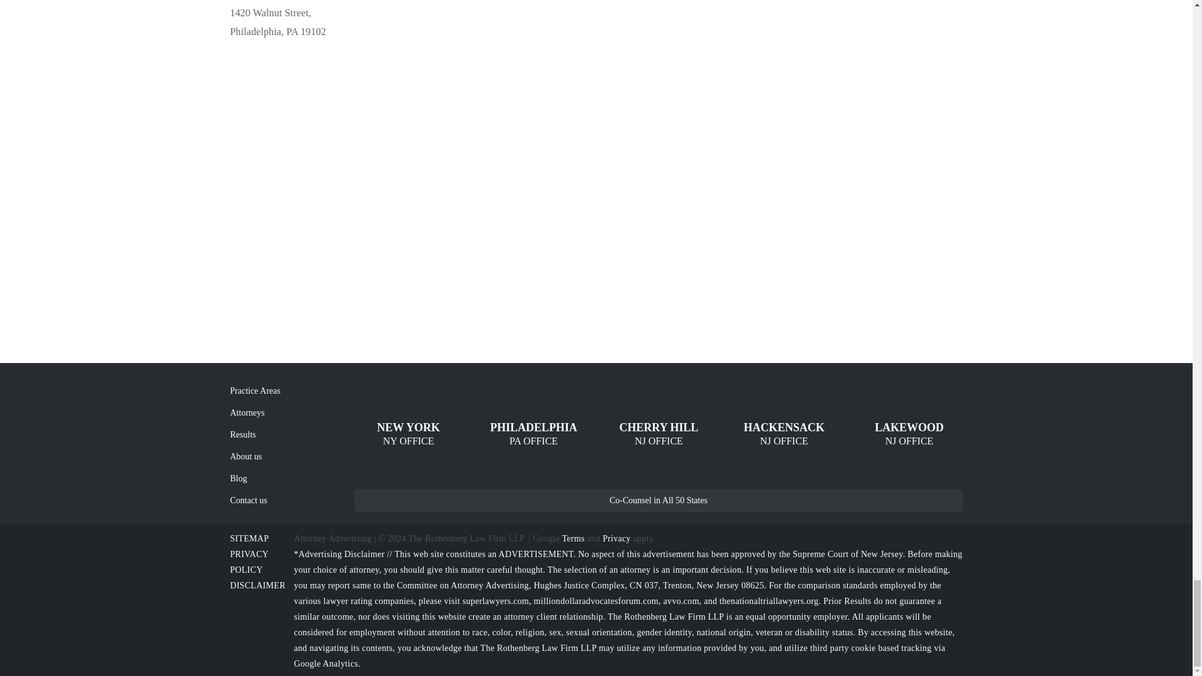 The height and width of the screenshot is (676, 1202). Describe the element at coordinates (909, 434) in the screenshot. I see `Lakewood office` at that location.